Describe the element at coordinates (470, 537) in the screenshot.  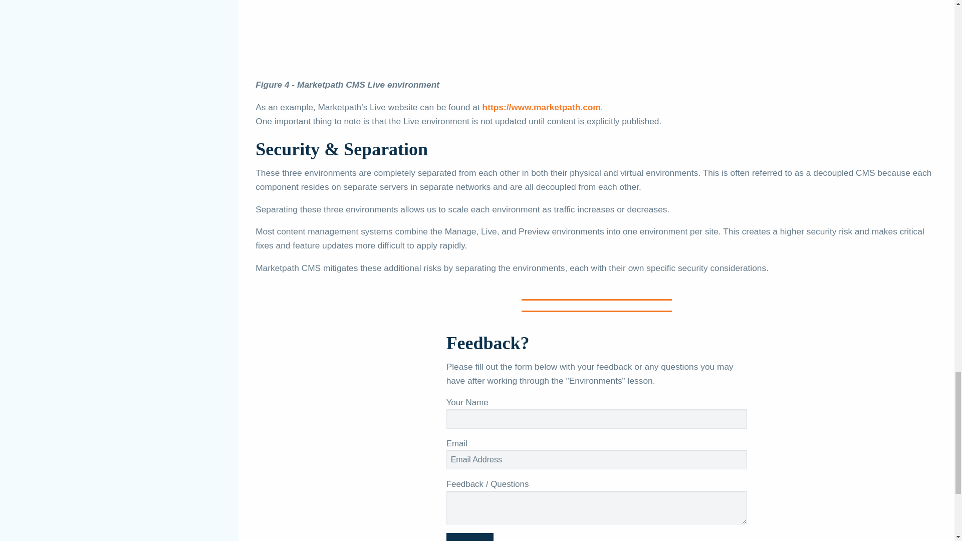
I see `SUBMIT` at that location.